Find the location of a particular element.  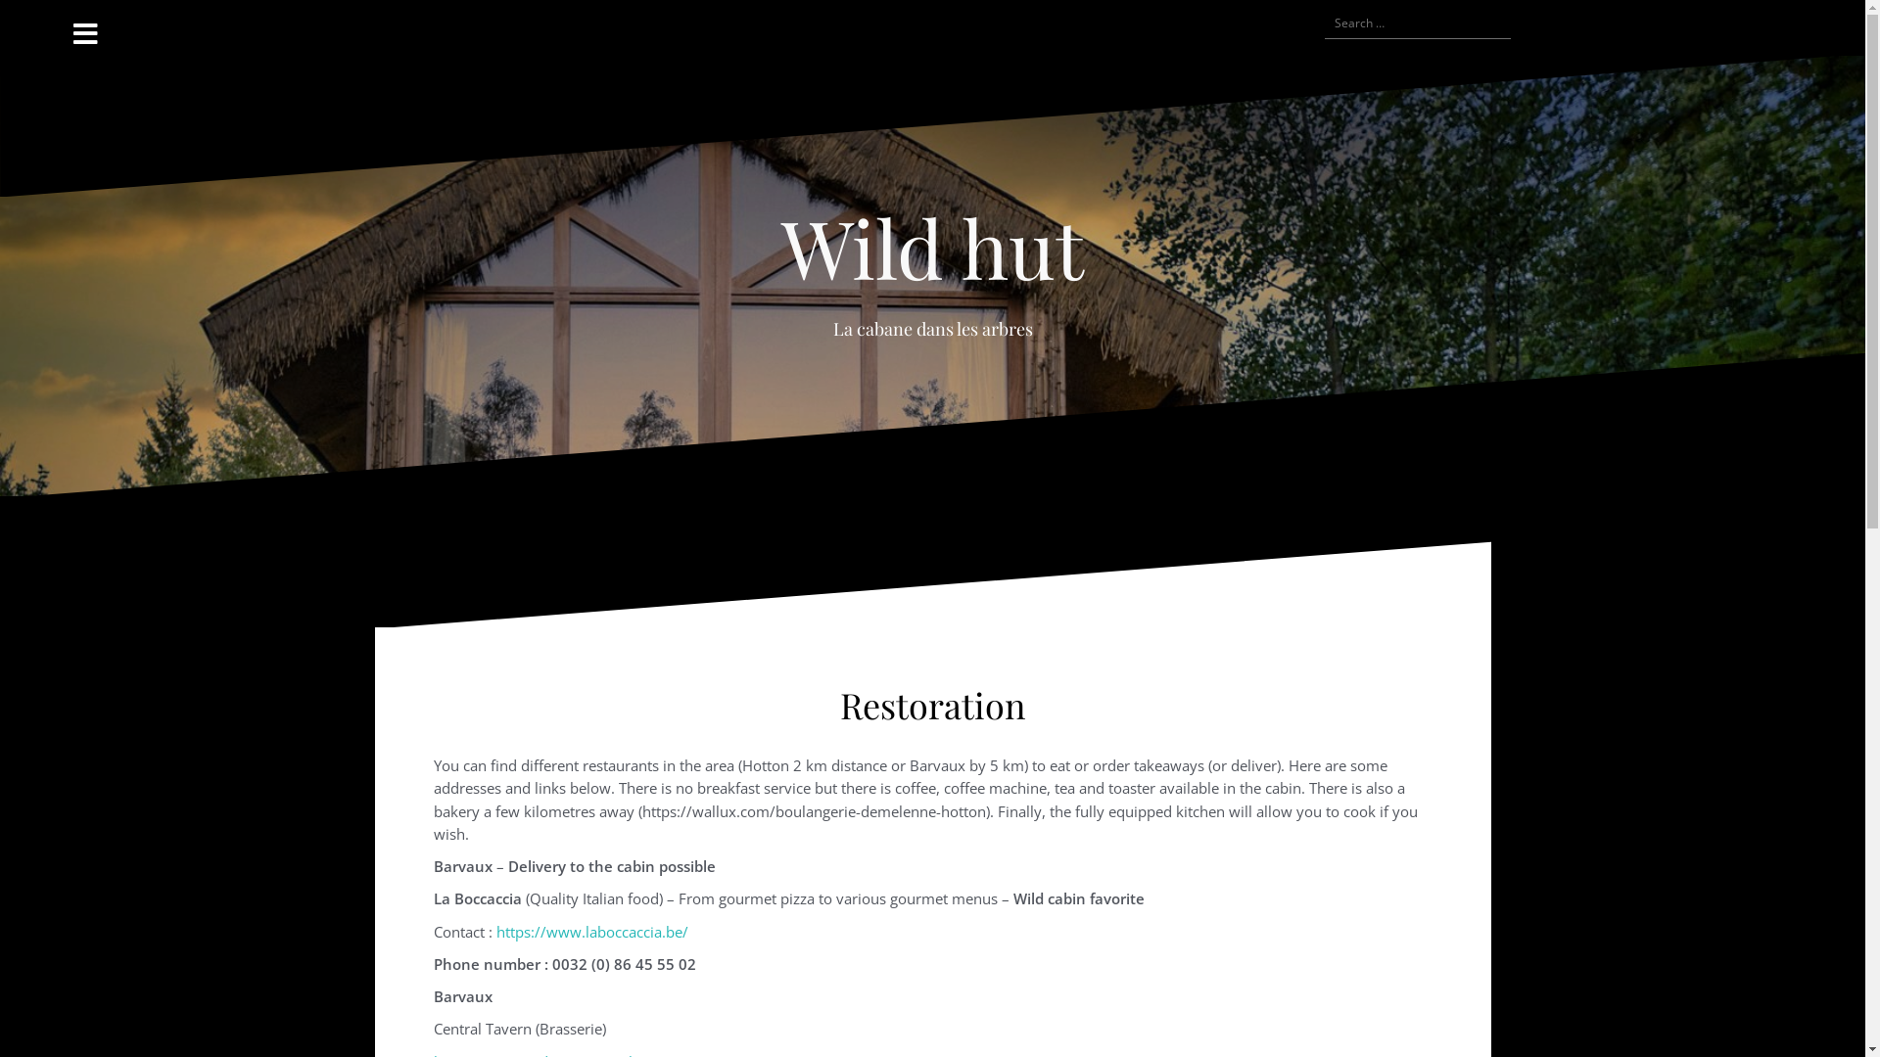

Wild hut is located at coordinates (932, 247).